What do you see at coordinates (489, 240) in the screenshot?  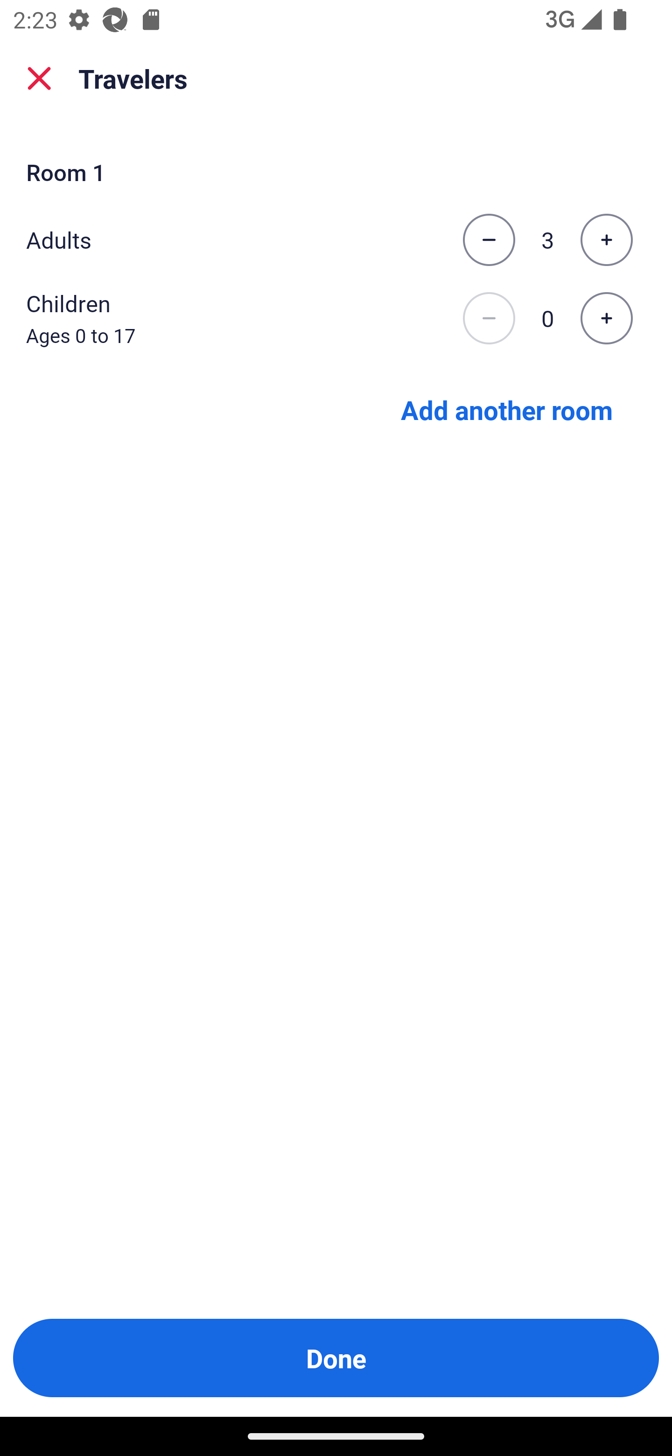 I see `Decrease the number of adults` at bounding box center [489, 240].